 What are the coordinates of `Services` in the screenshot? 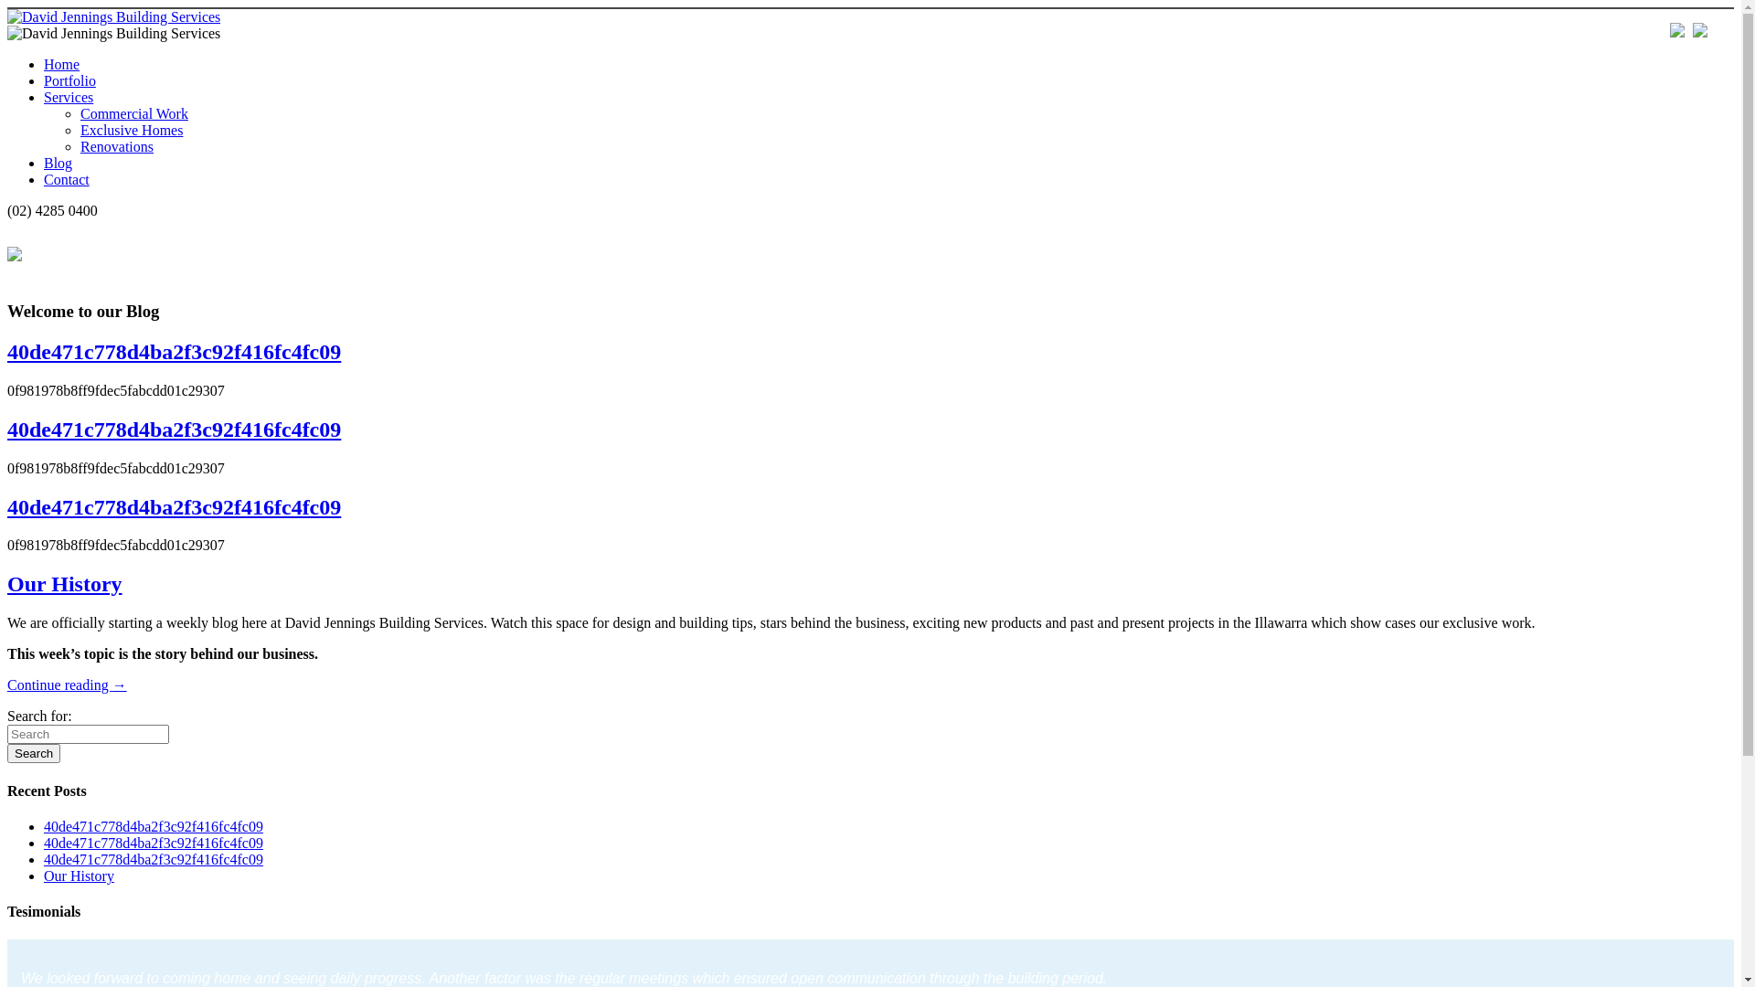 It's located at (69, 97).